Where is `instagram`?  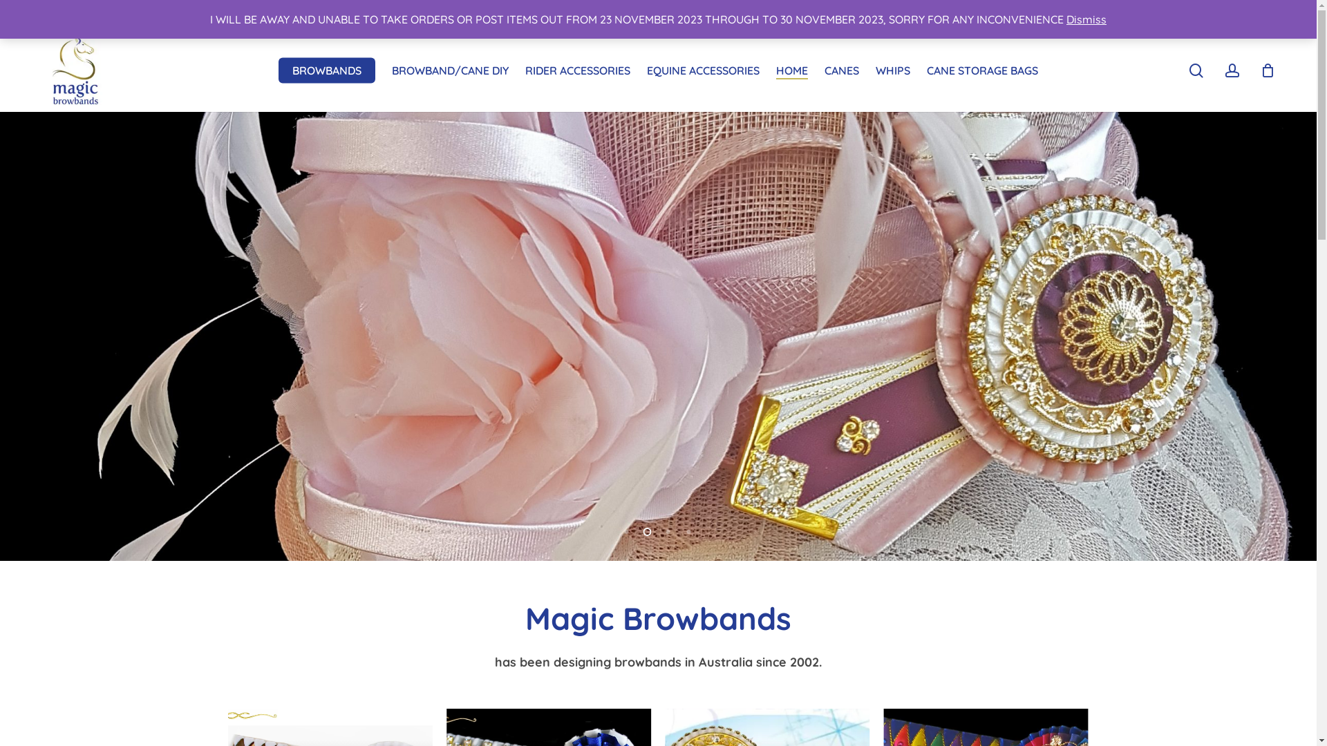 instagram is located at coordinates (1030, 708).